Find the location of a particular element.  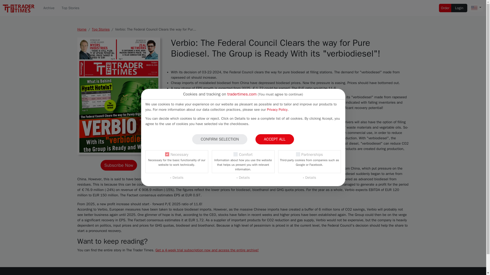

ACCEPT ALL is located at coordinates (274, 139).